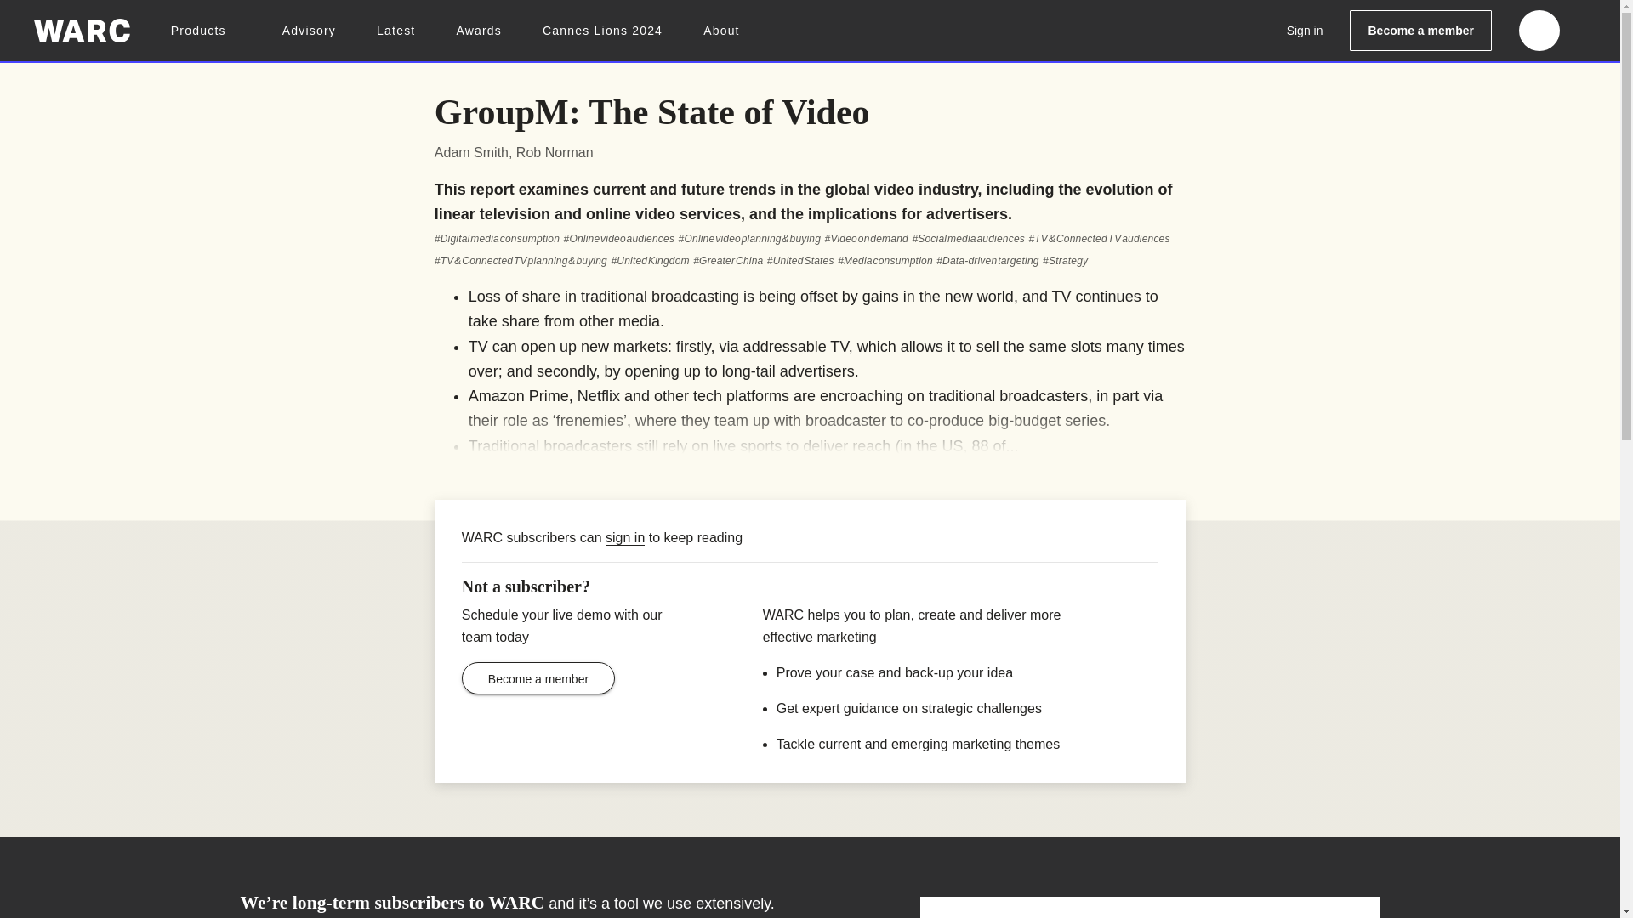 This screenshot has height=918, width=1633. What do you see at coordinates (395, 31) in the screenshot?
I see `Latest` at bounding box center [395, 31].